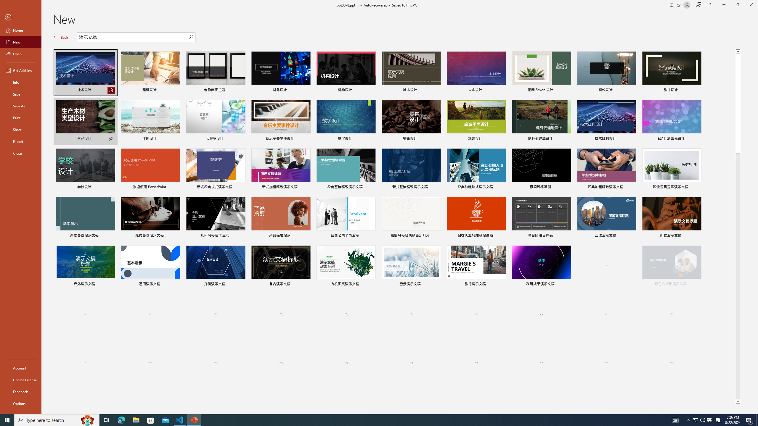 The image size is (758, 426). What do you see at coordinates (697, 381) in the screenshot?
I see `Pin to list` at bounding box center [697, 381].